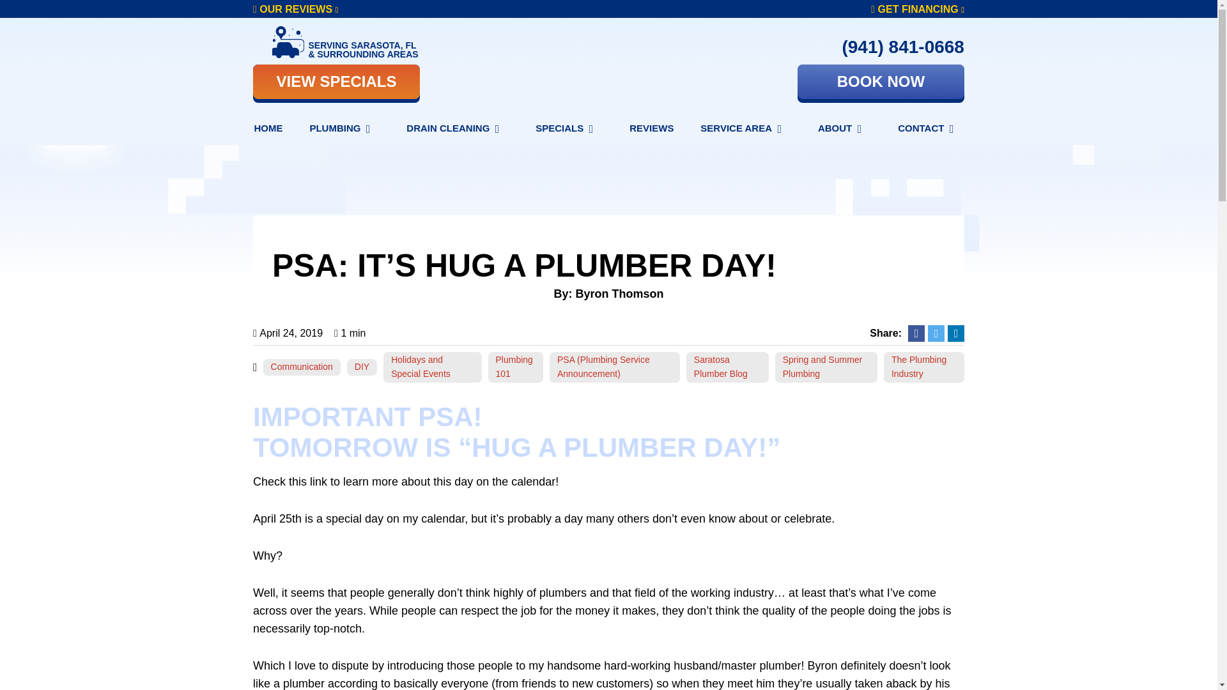 This screenshot has height=690, width=1227. I want to click on HOME, so click(268, 128).